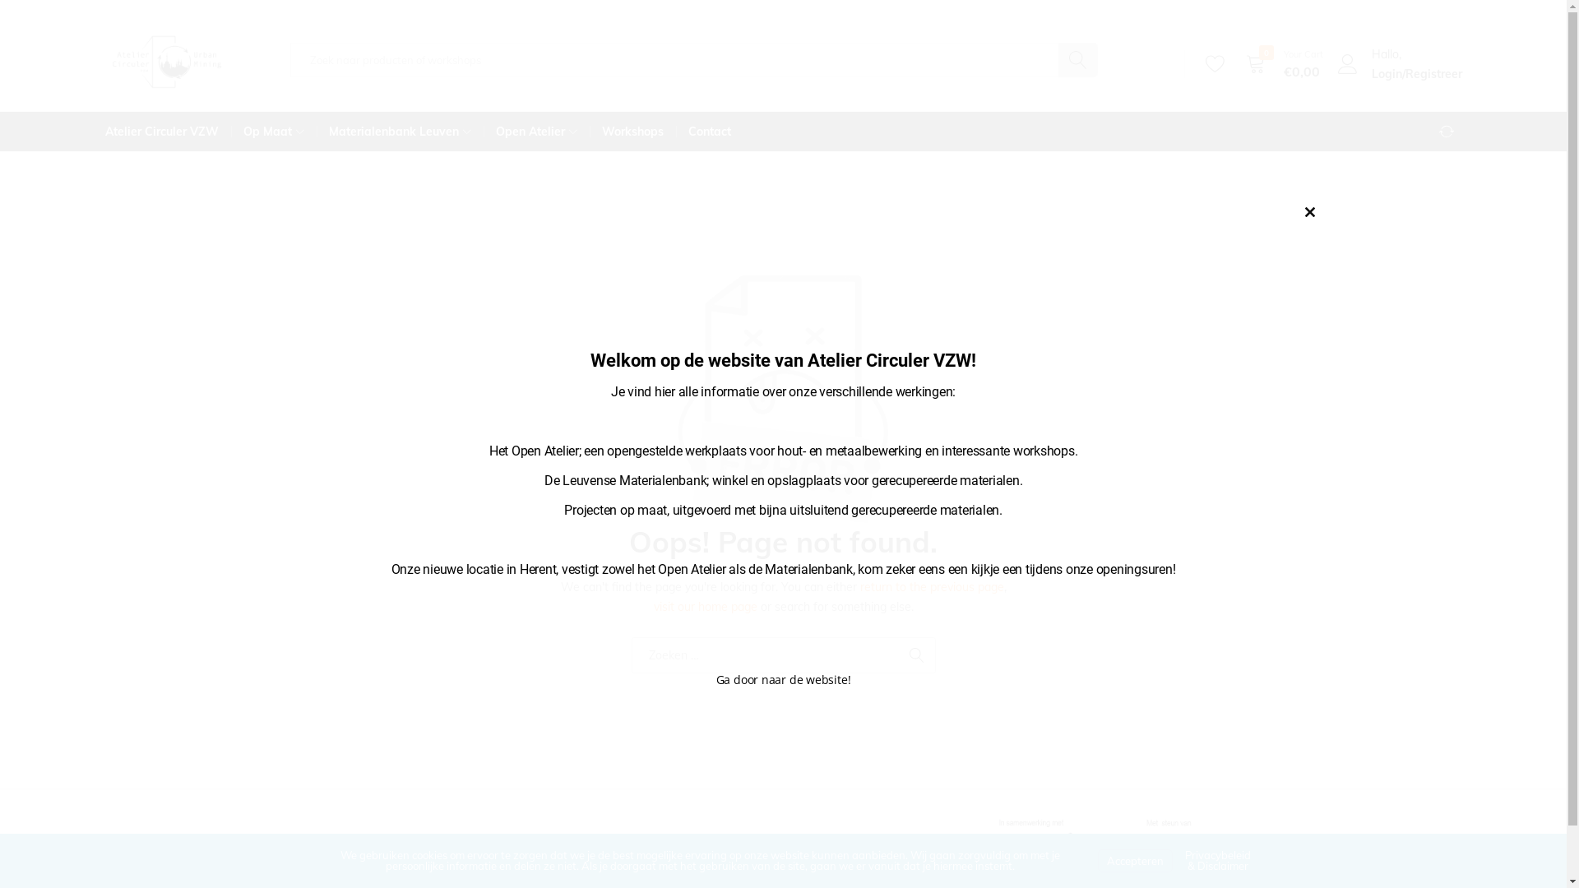 This screenshot has width=1579, height=888. What do you see at coordinates (705, 607) in the screenshot?
I see `visit our home page` at bounding box center [705, 607].